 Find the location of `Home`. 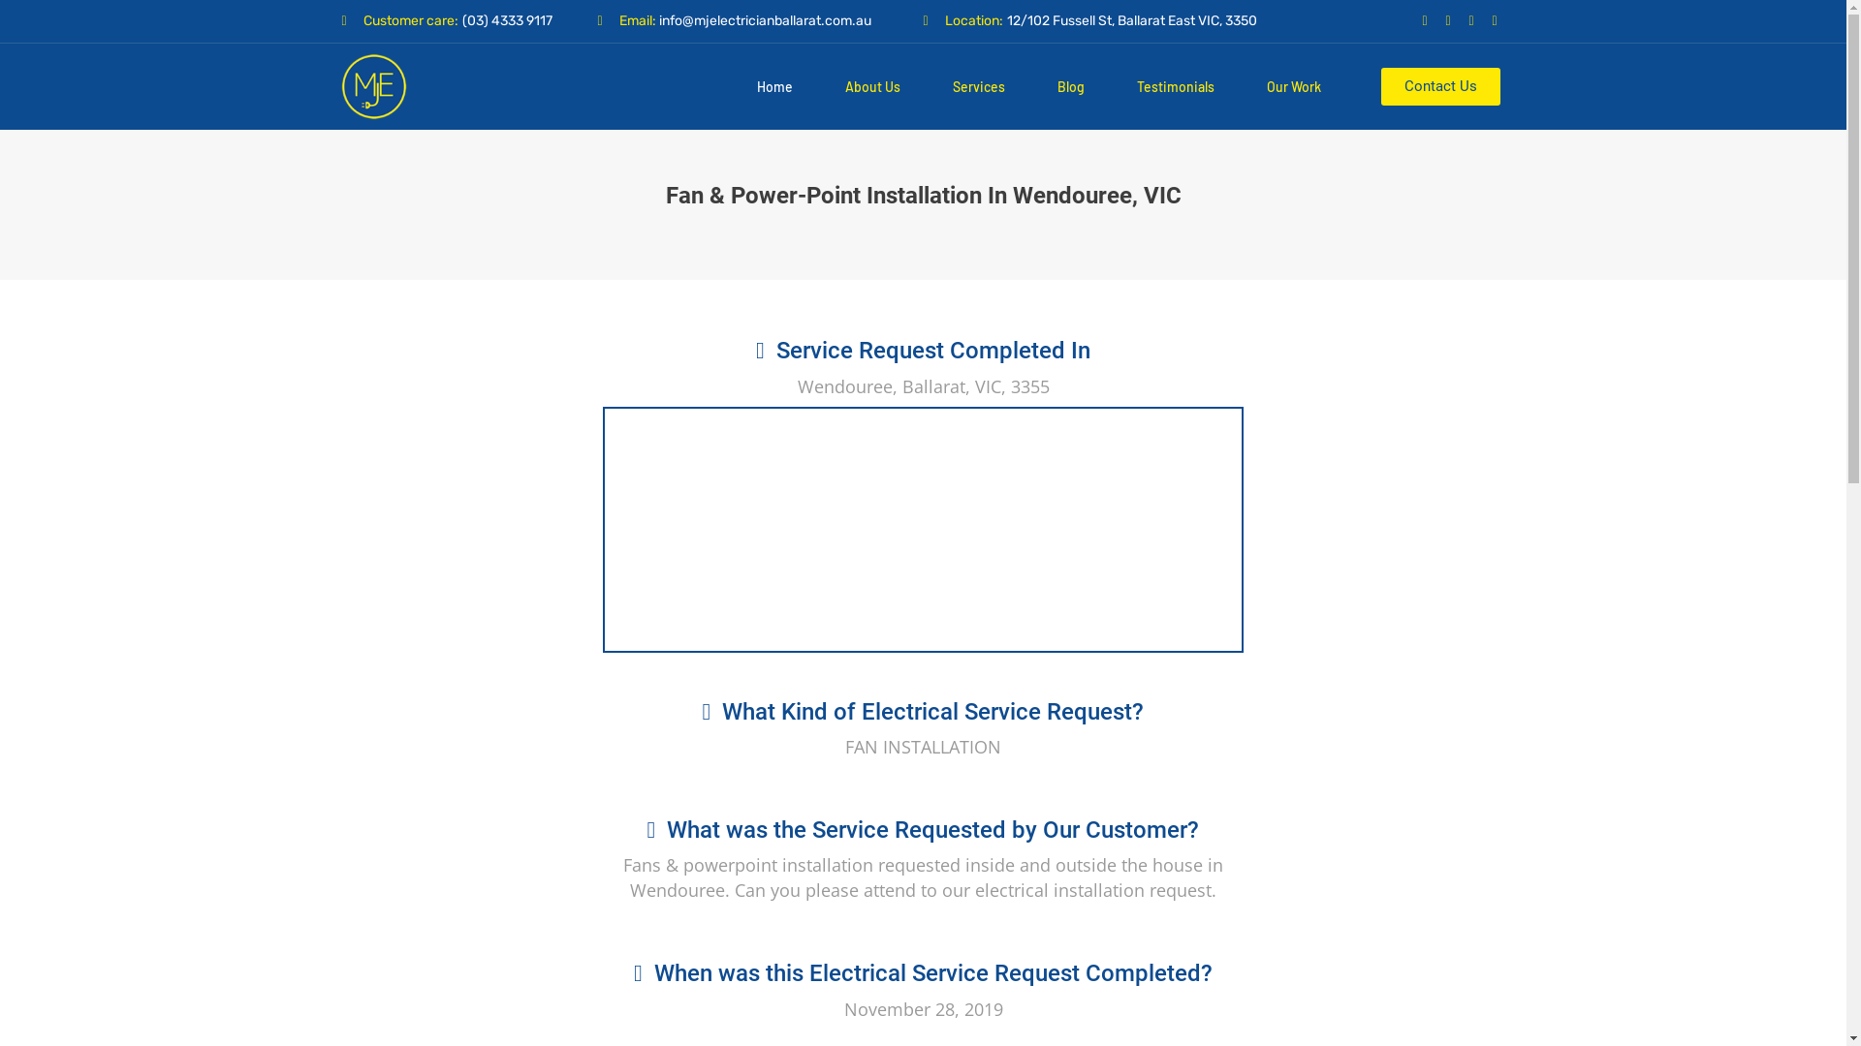

Home is located at coordinates (775, 87).